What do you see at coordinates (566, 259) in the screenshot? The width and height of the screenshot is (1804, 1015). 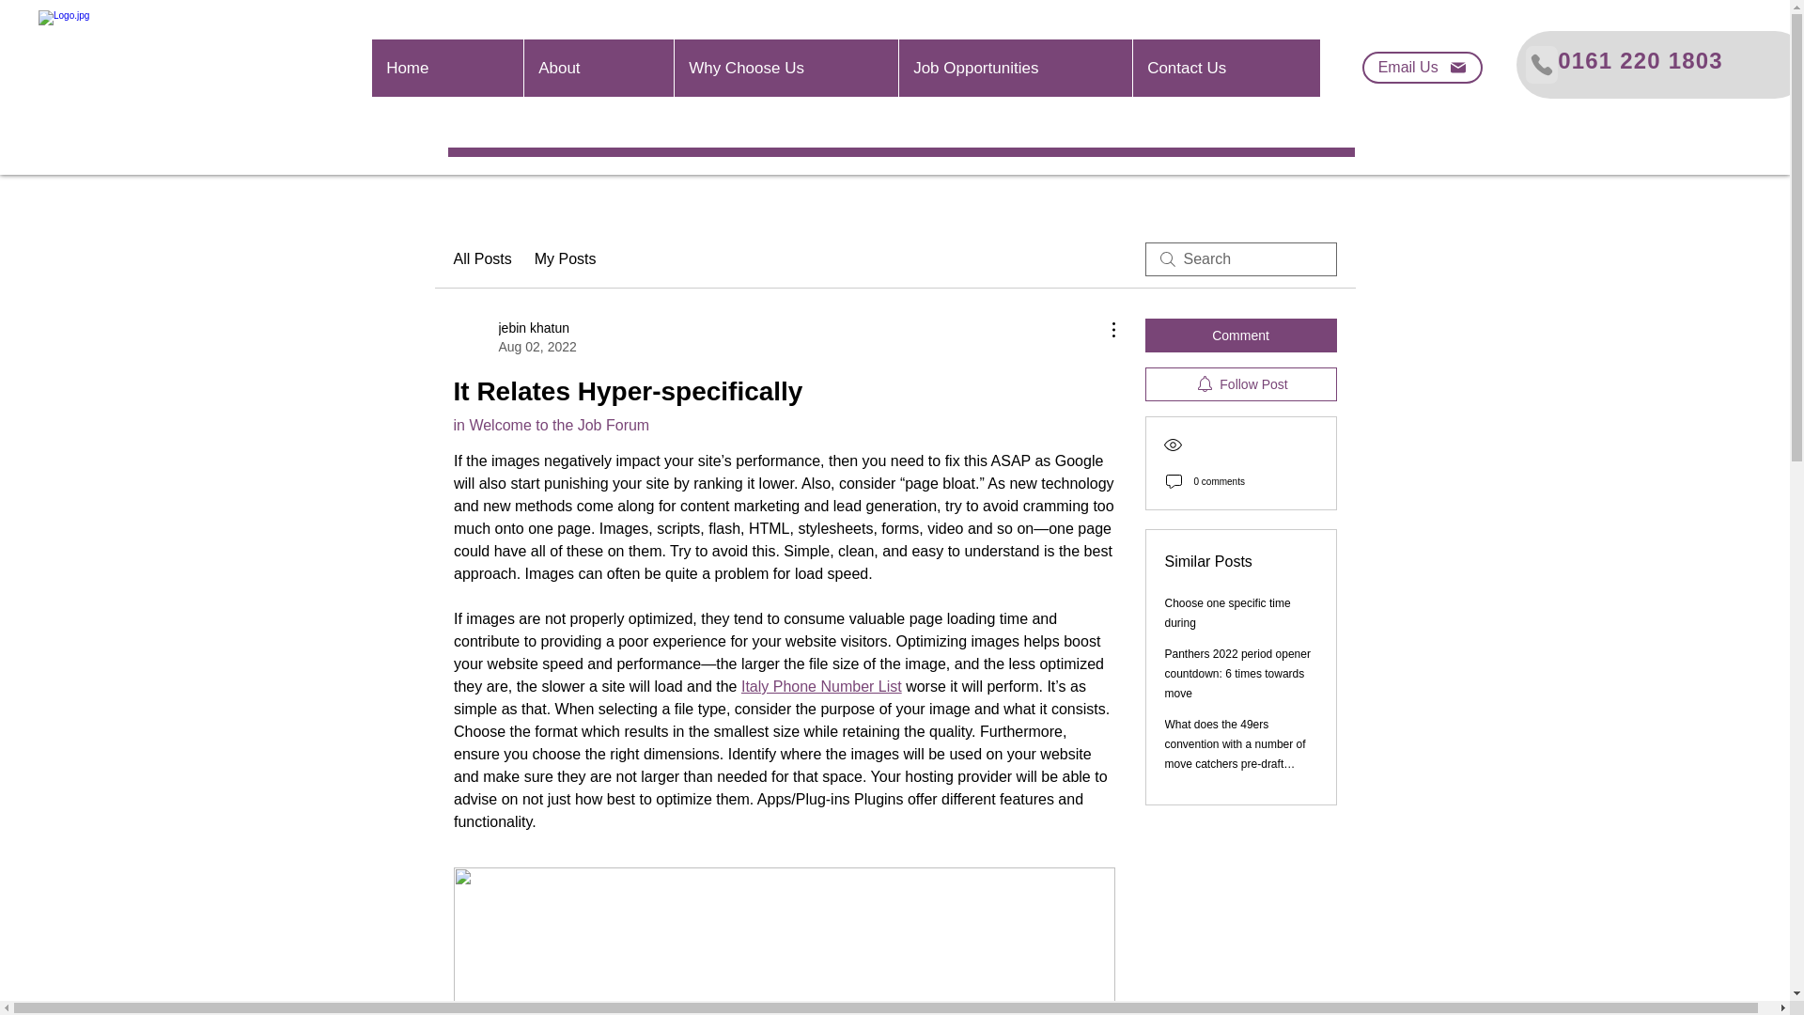 I see `My Posts` at bounding box center [566, 259].